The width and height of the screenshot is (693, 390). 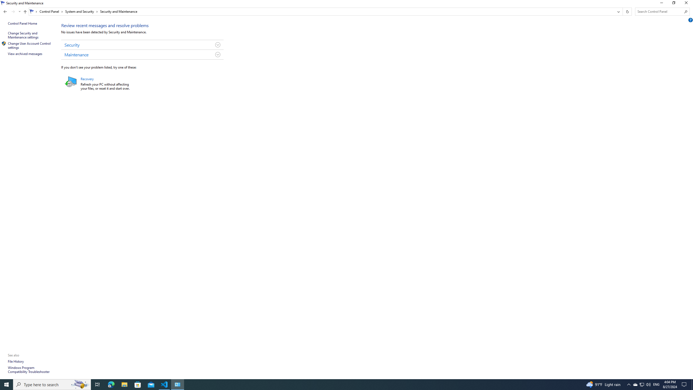 What do you see at coordinates (5, 11) in the screenshot?
I see `Back to System and Security (Alt + Left Arrow)` at bounding box center [5, 11].